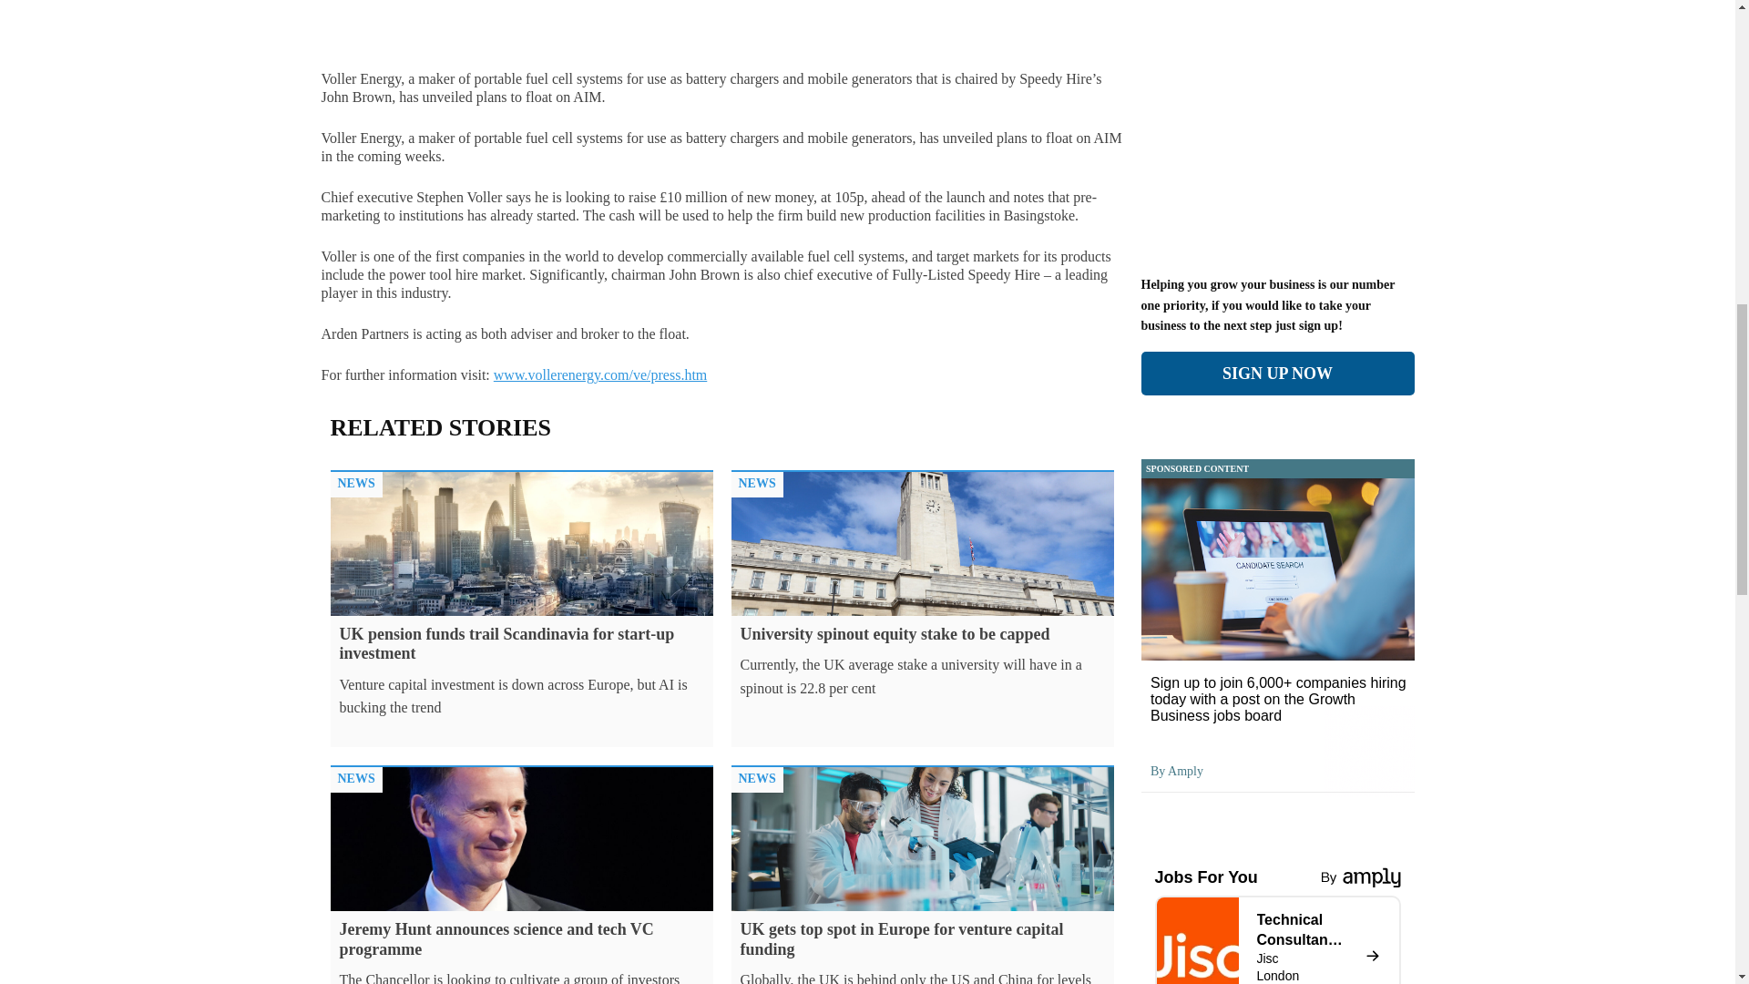  Describe the element at coordinates (1501, 5) in the screenshot. I see `3rd party ad content` at that location.